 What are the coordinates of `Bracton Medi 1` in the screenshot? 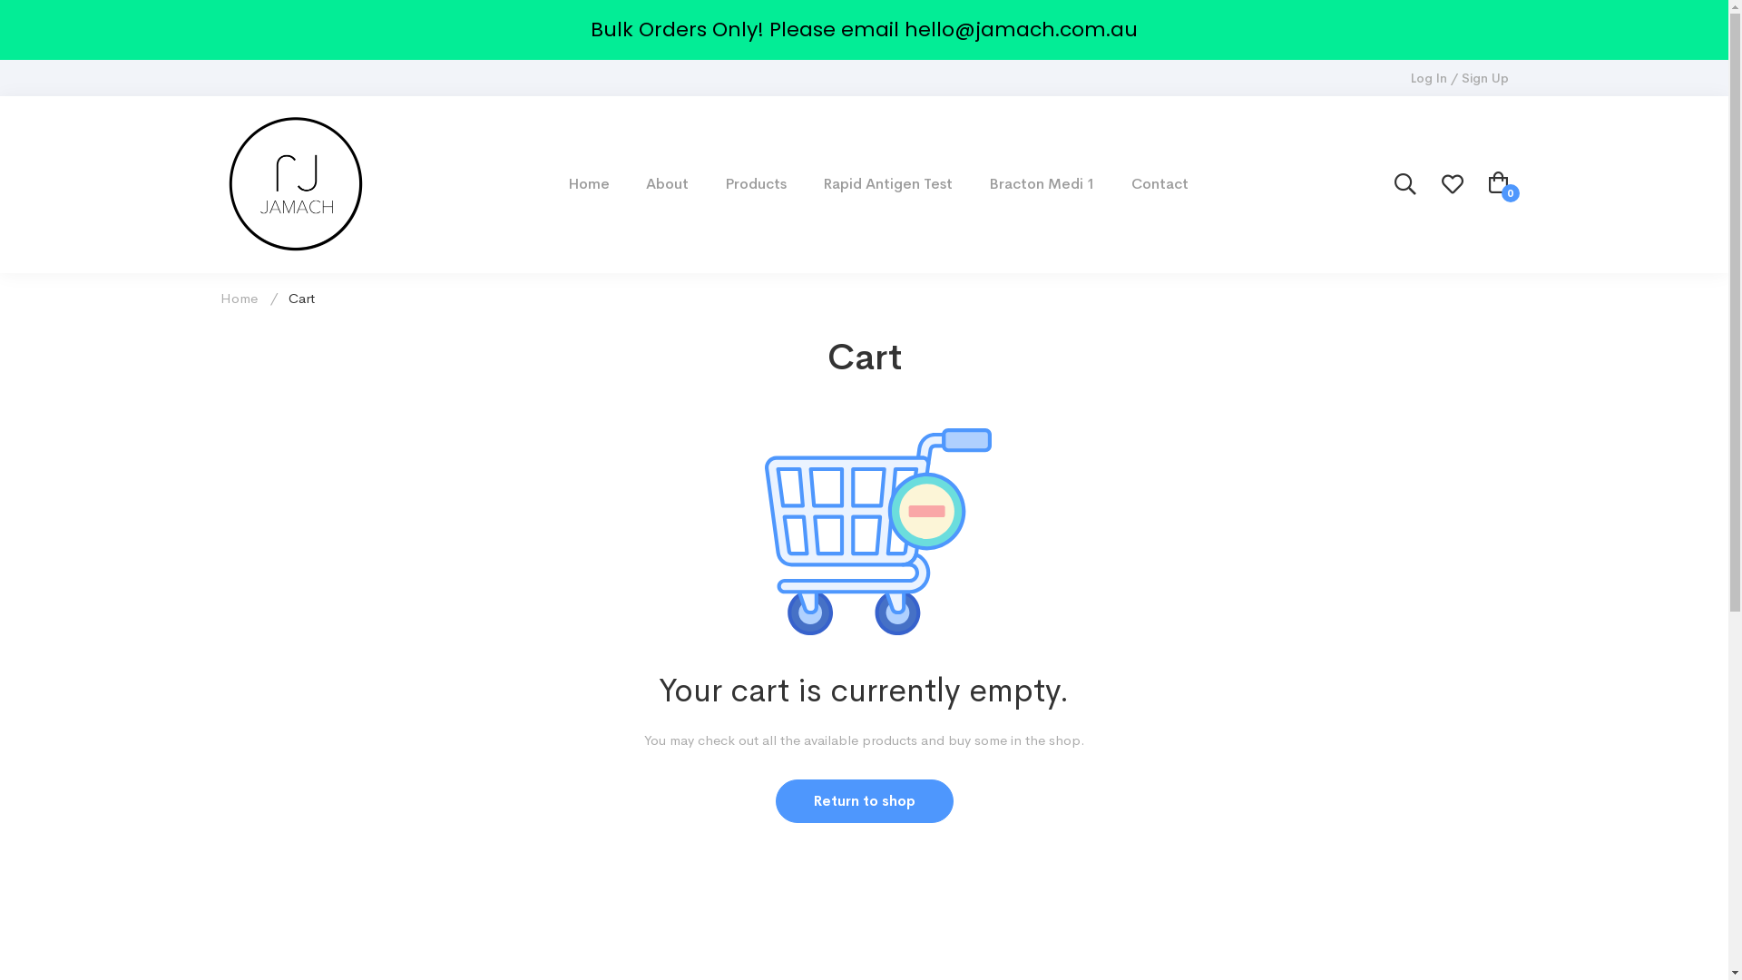 It's located at (1042, 184).